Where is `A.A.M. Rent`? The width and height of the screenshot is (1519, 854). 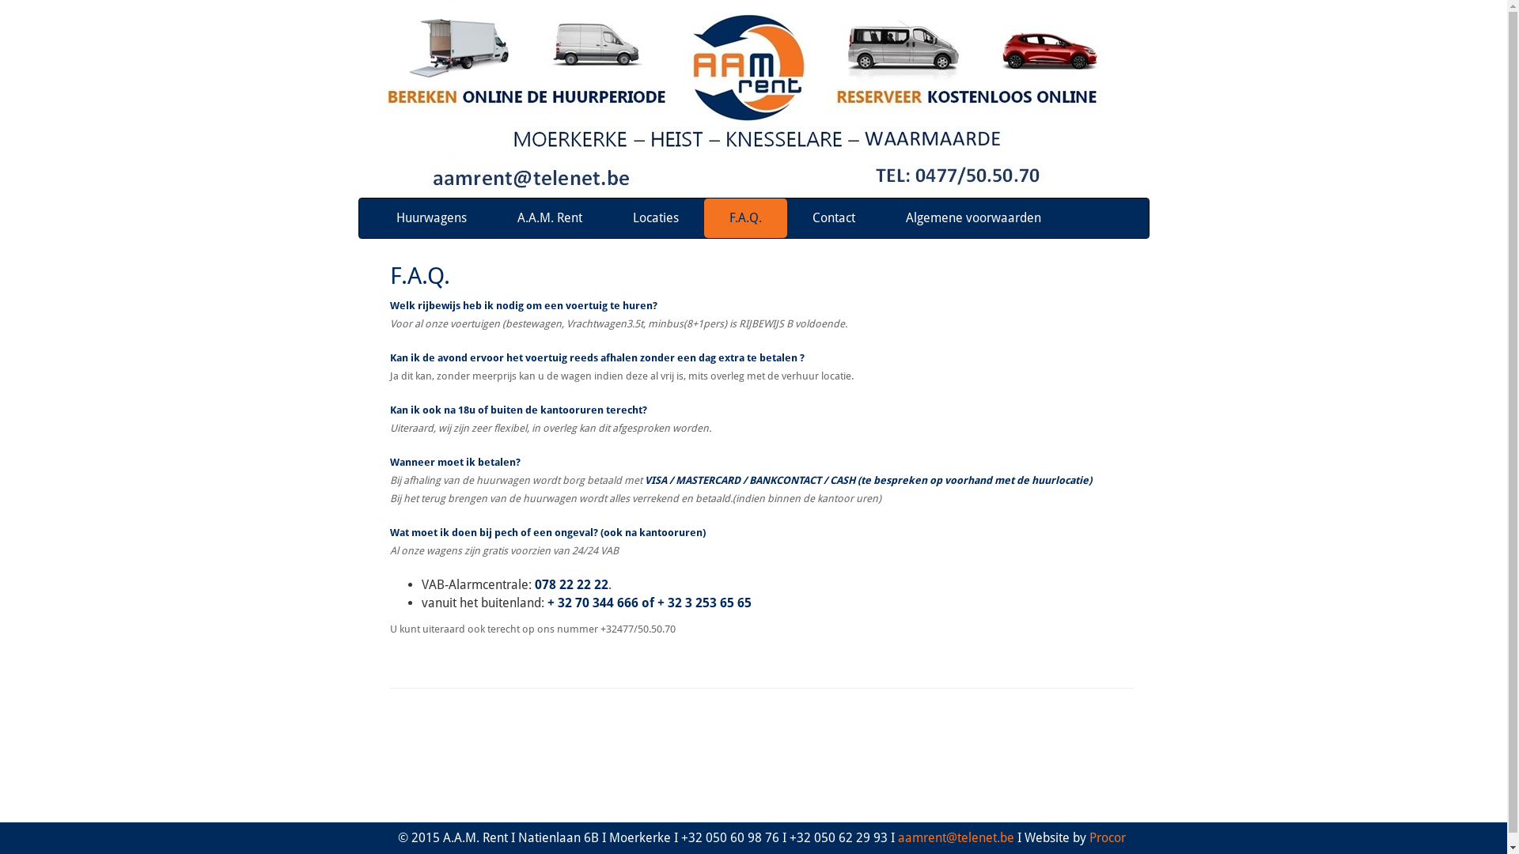 A.A.M. Rent is located at coordinates (550, 218).